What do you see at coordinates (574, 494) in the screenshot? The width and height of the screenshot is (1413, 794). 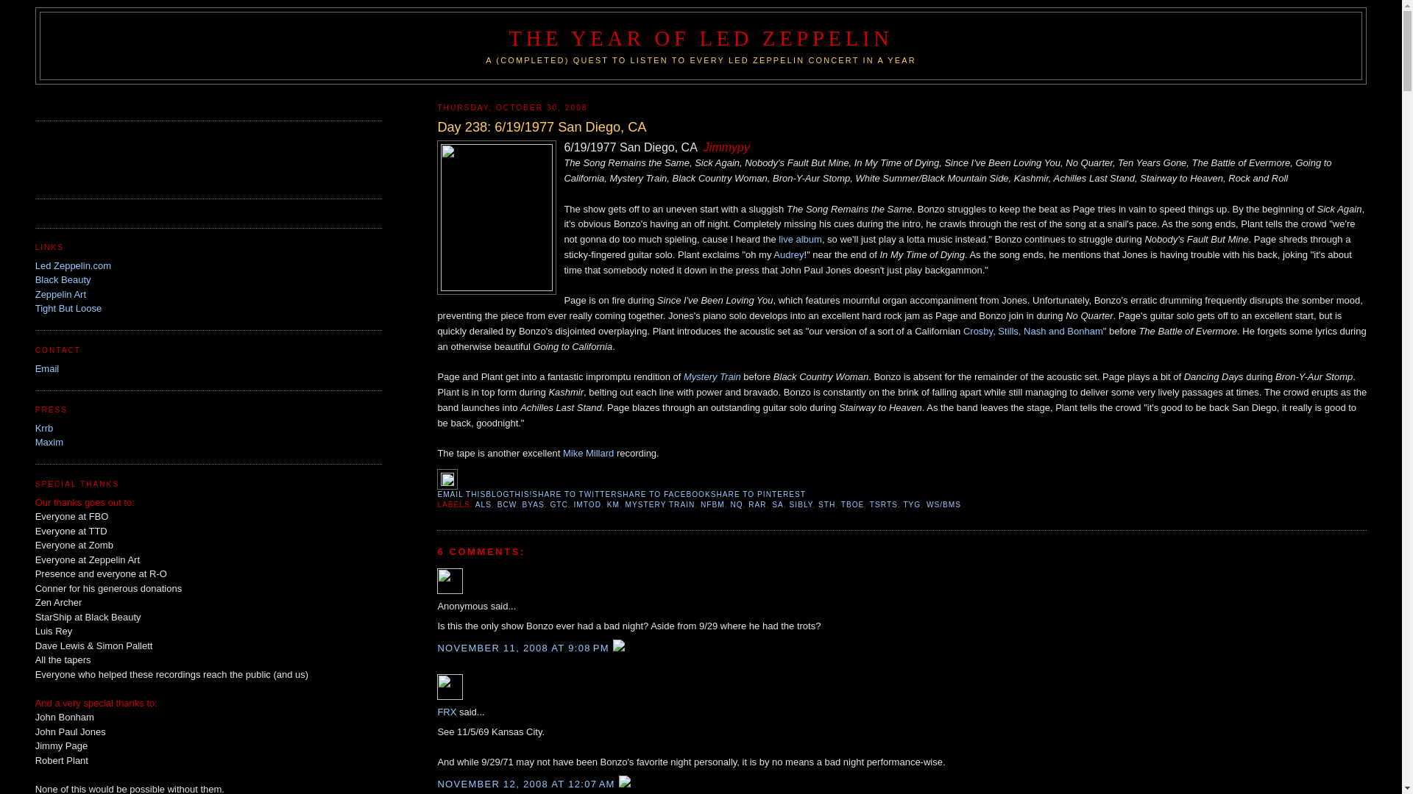 I see `SHARE TO TWITTER` at bounding box center [574, 494].